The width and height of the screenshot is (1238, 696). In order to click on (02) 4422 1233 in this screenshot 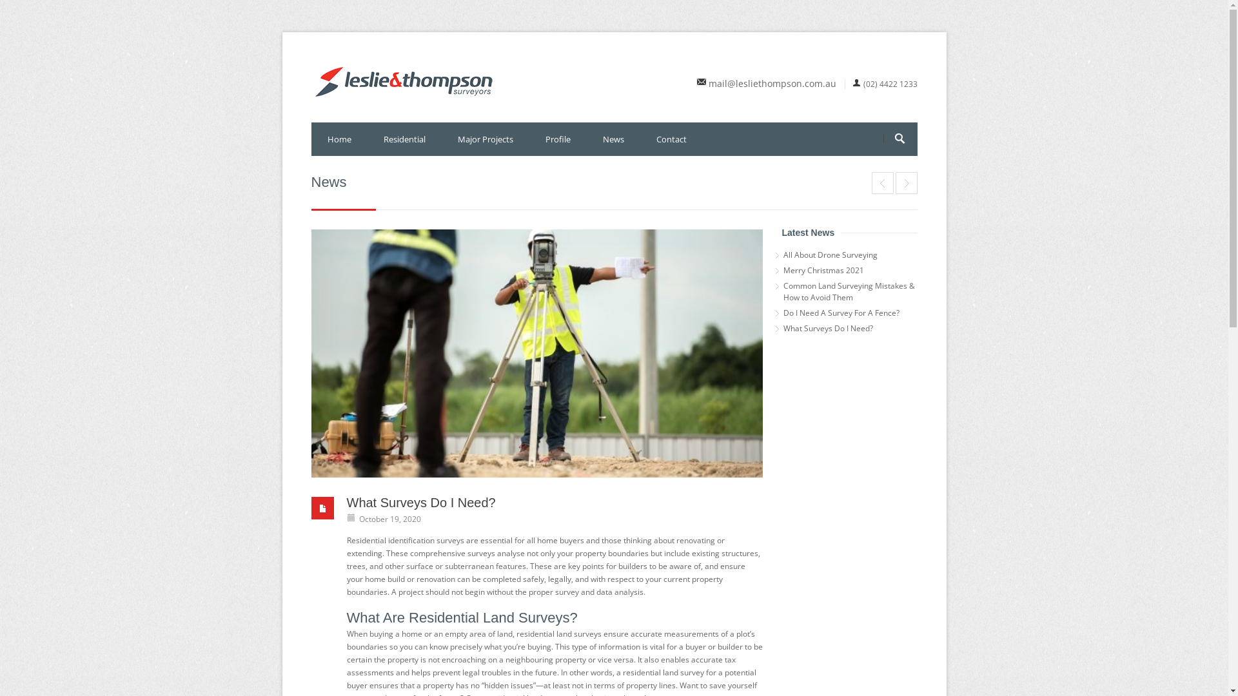, I will do `click(890, 84)`.